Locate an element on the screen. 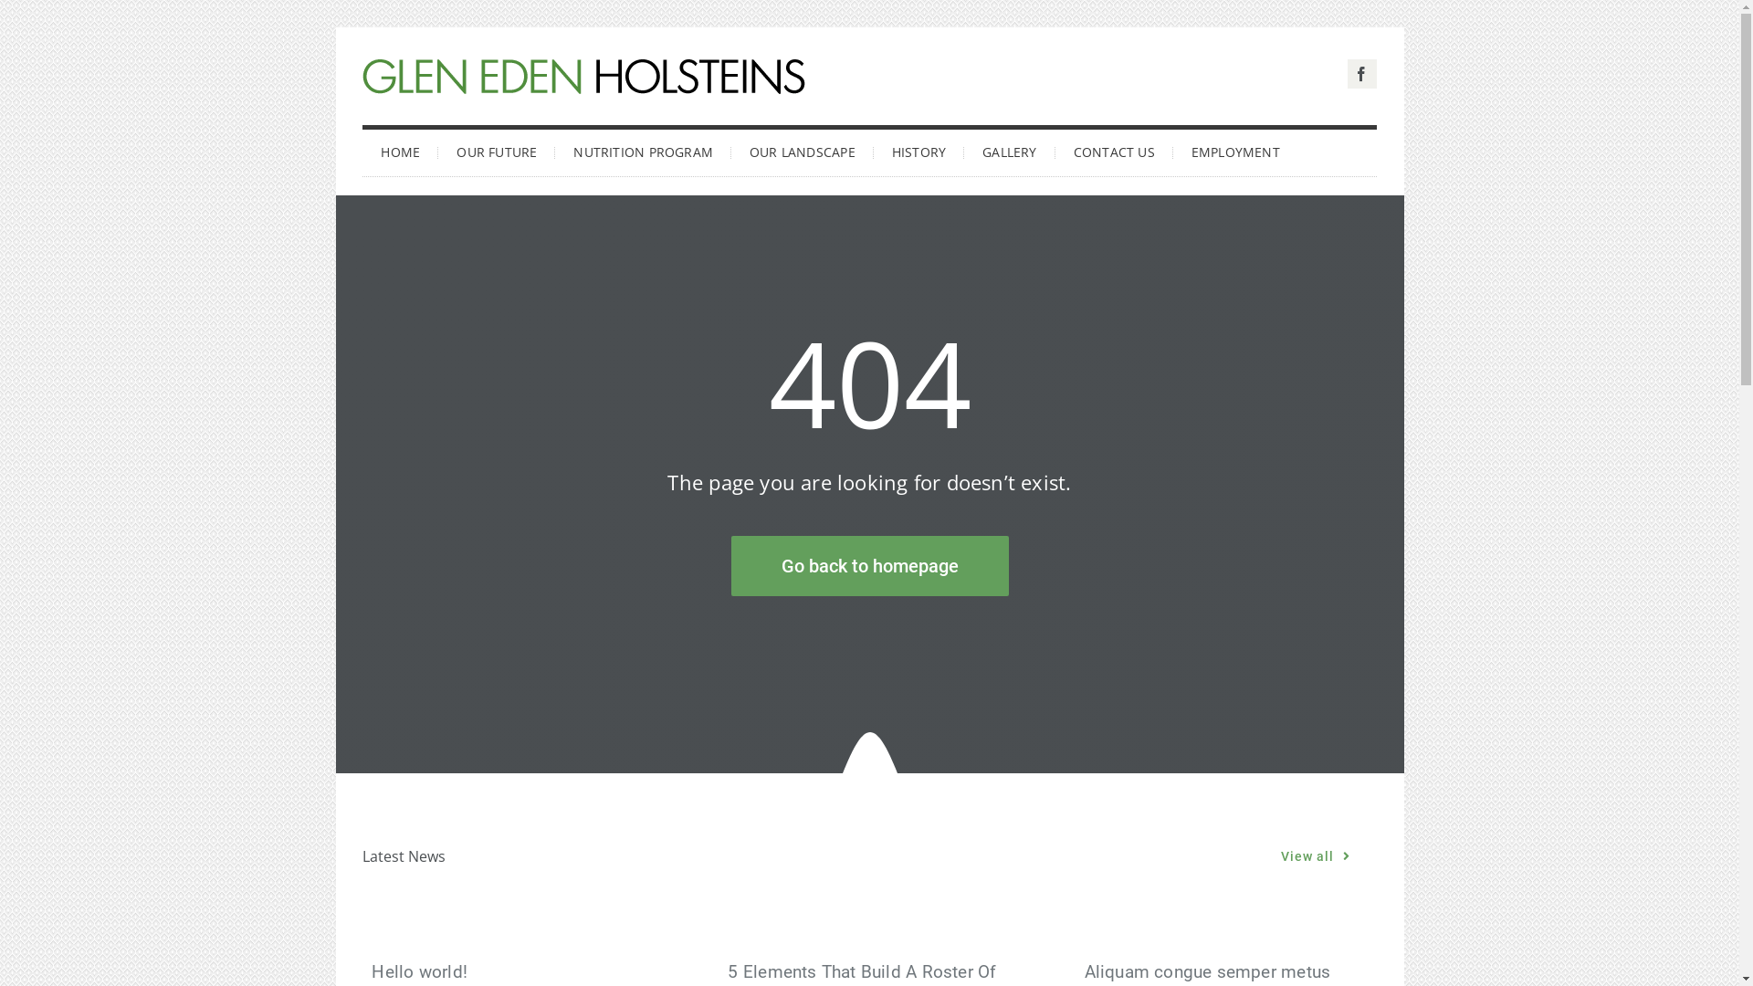  HOME is located at coordinates (400, 151).